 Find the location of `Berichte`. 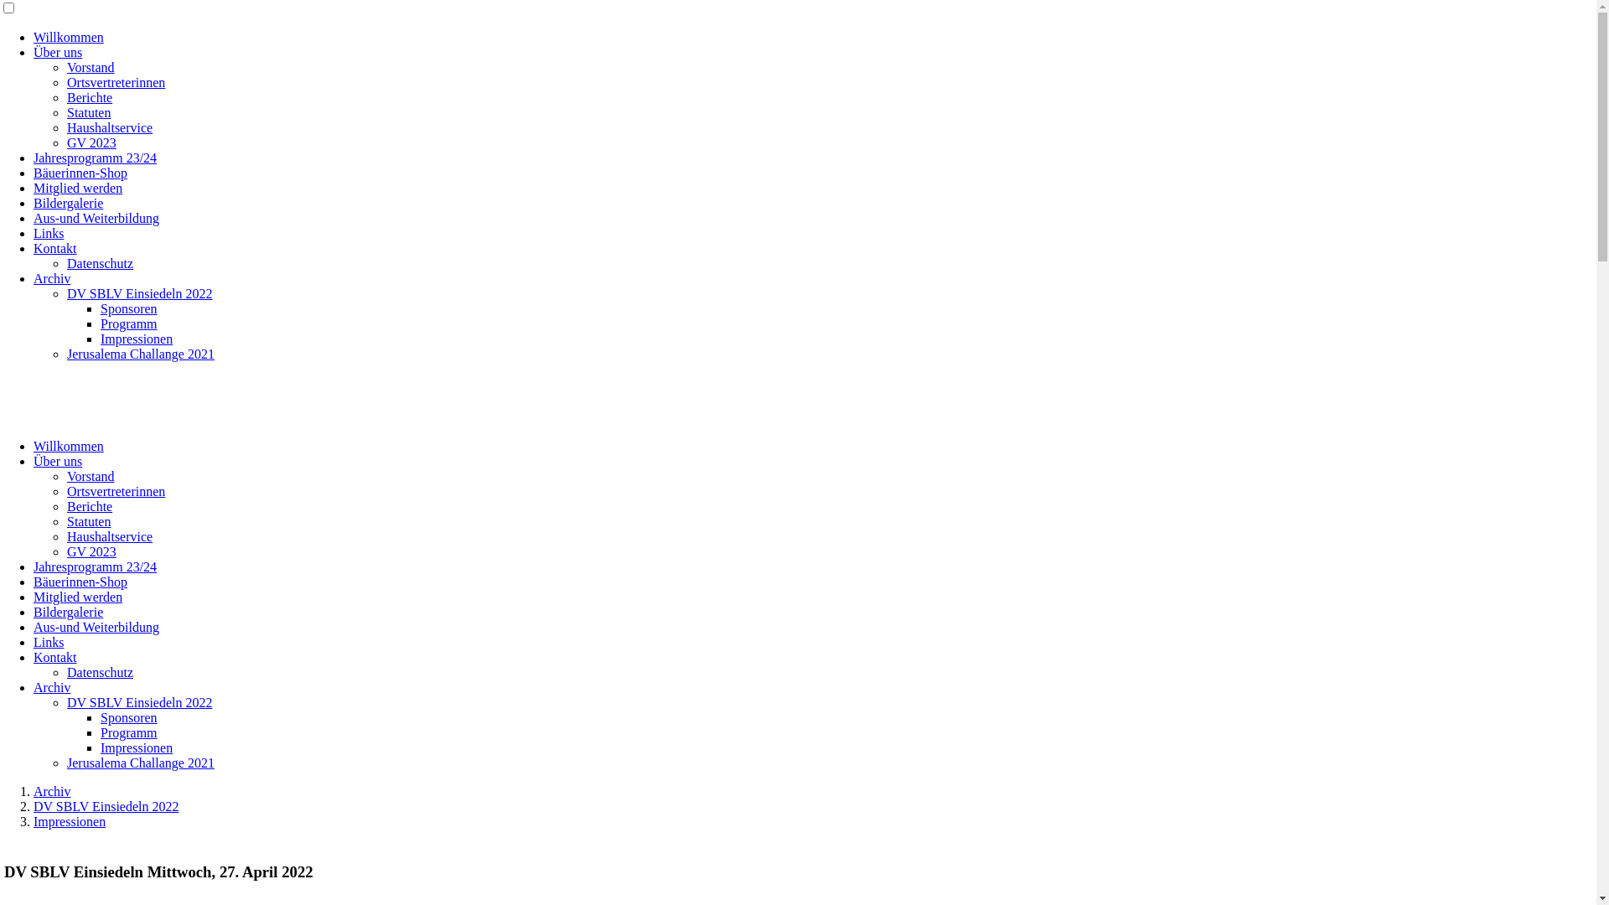

Berichte is located at coordinates (90, 506).